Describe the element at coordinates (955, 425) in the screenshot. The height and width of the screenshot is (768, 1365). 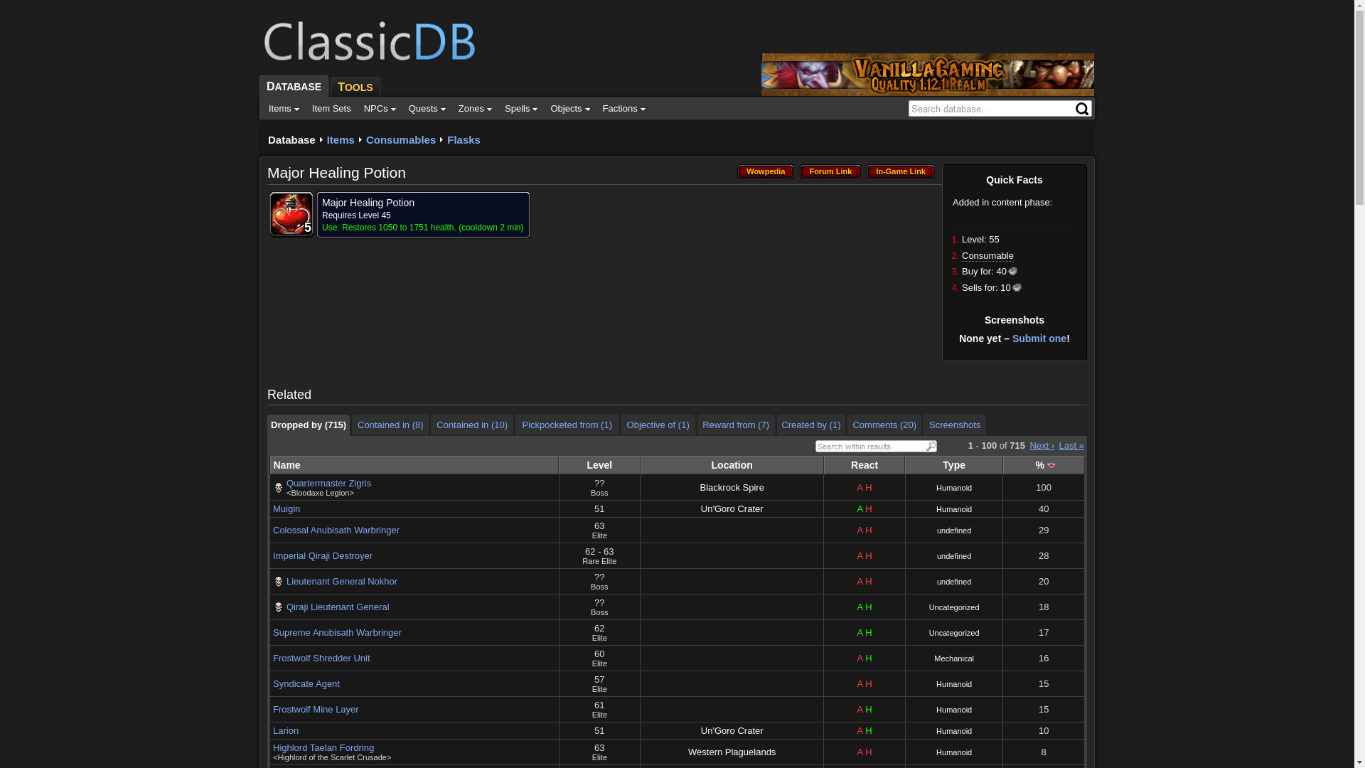
I see `Screenshots` at that location.